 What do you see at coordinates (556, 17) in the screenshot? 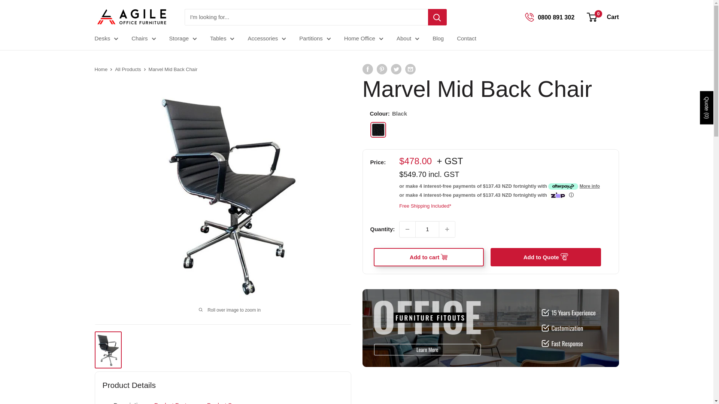
I see `tel:0800 891 302` at bounding box center [556, 17].